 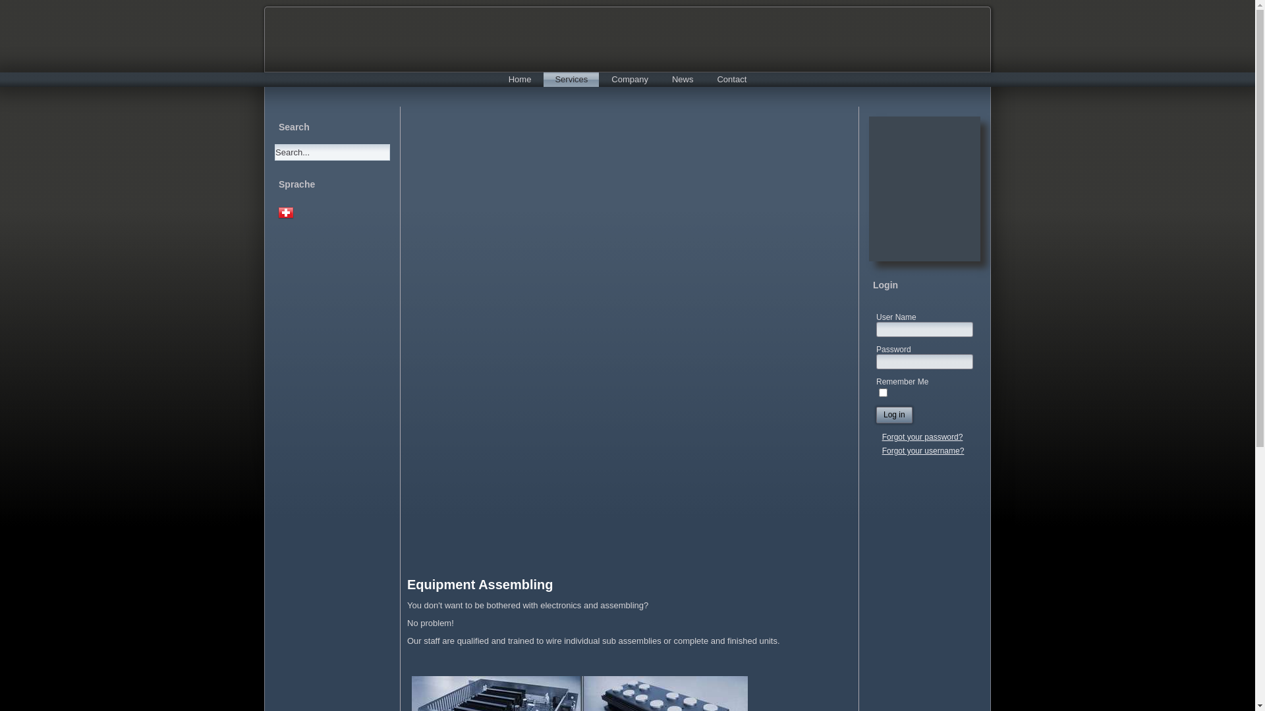 What do you see at coordinates (520, 80) in the screenshot?
I see `Home` at bounding box center [520, 80].